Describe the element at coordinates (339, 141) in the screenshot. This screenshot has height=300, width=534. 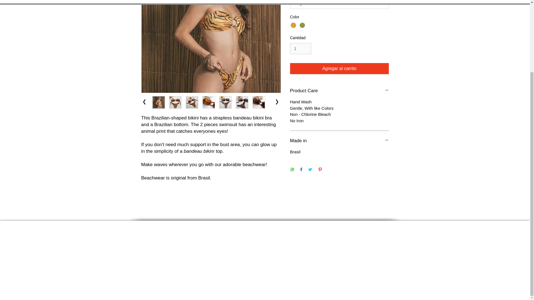
I see `Made in` at that location.